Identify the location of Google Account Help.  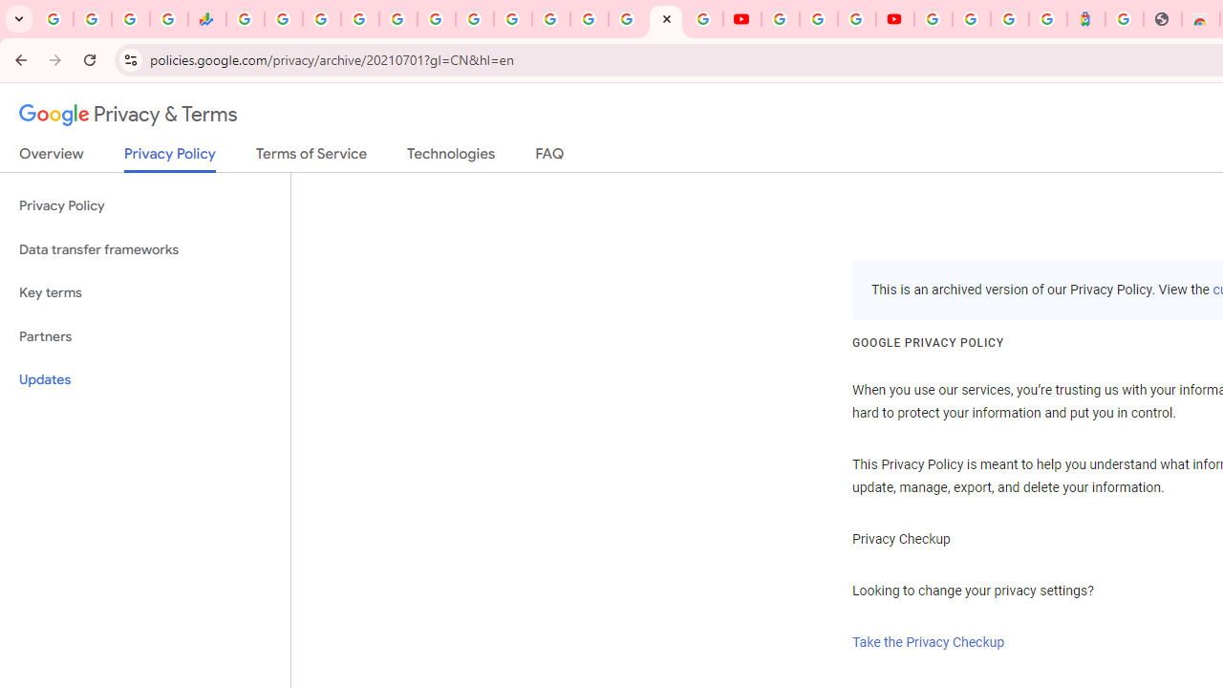
(818, 19).